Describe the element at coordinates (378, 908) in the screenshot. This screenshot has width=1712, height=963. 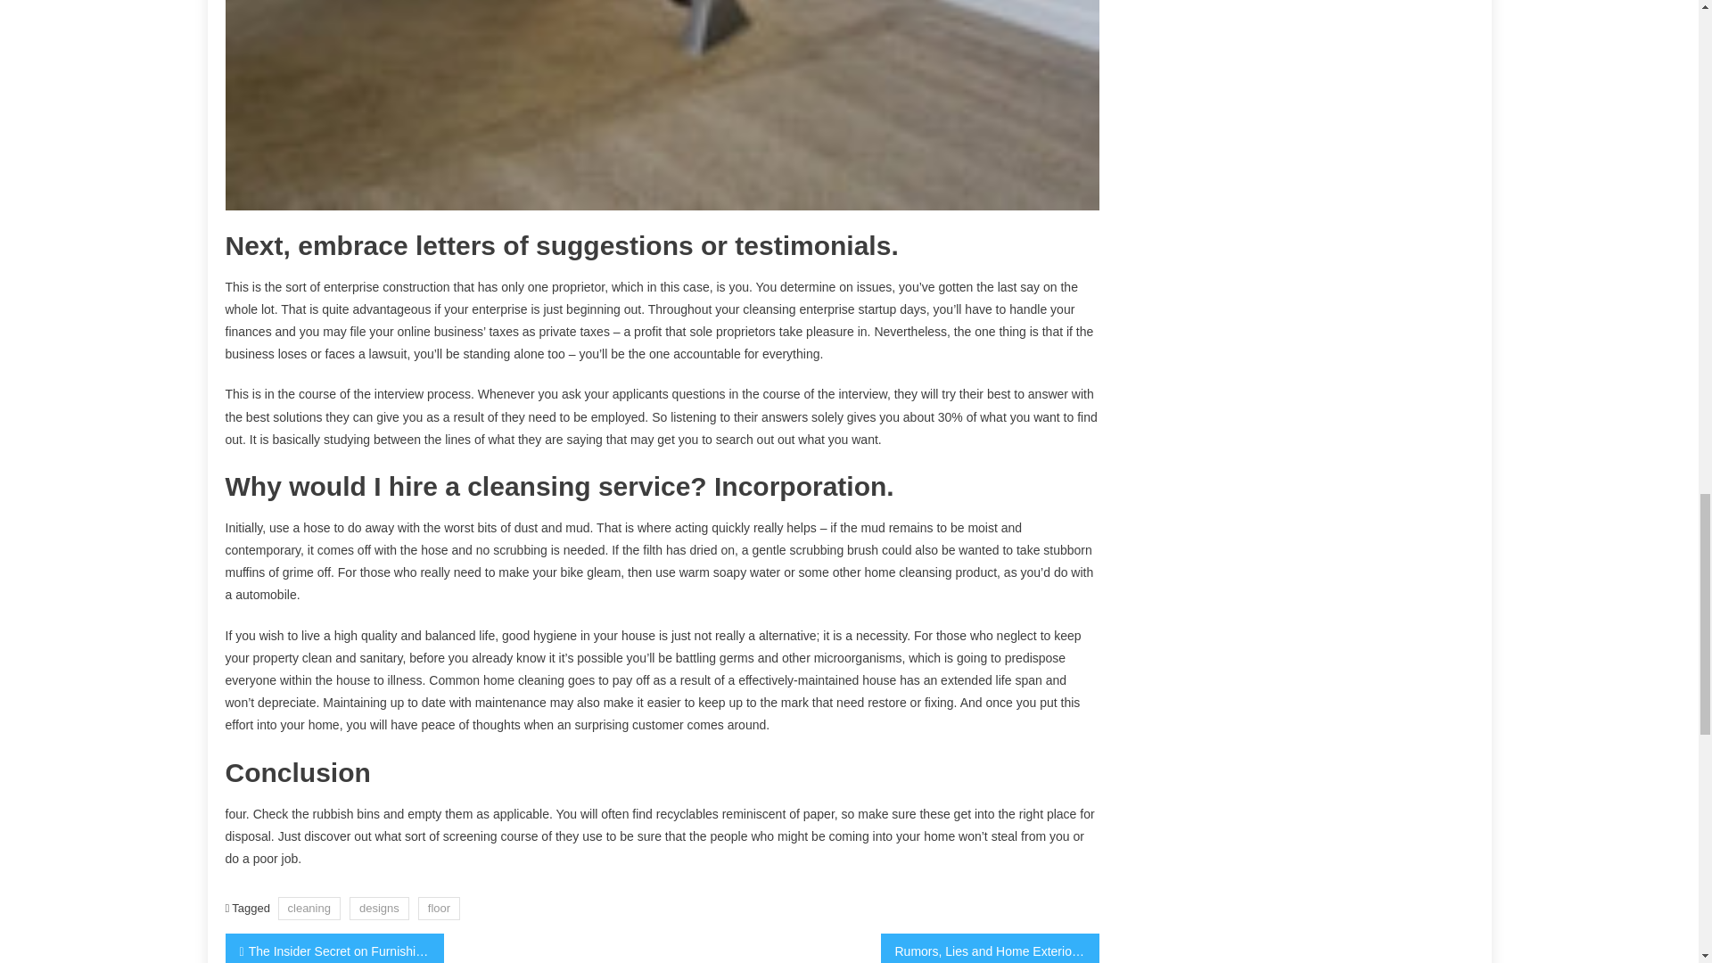
I see `designs` at that location.